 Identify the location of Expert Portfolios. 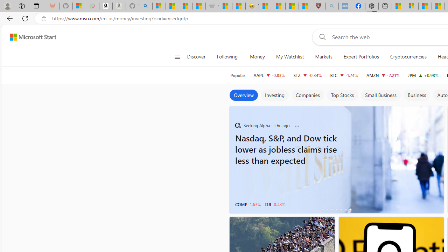
(361, 57).